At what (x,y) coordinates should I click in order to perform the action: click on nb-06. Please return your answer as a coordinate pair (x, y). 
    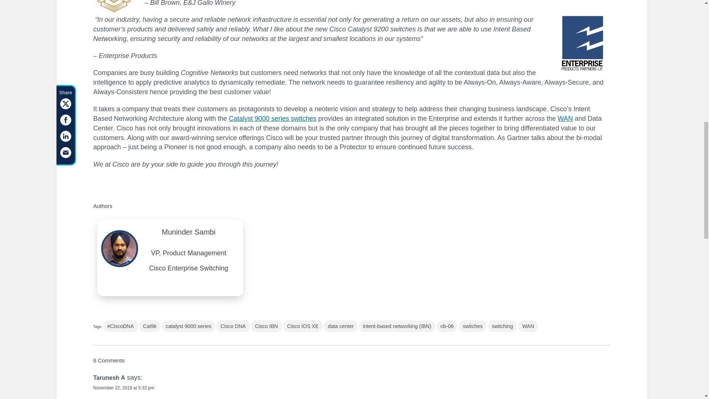
    Looking at the image, I should click on (447, 326).